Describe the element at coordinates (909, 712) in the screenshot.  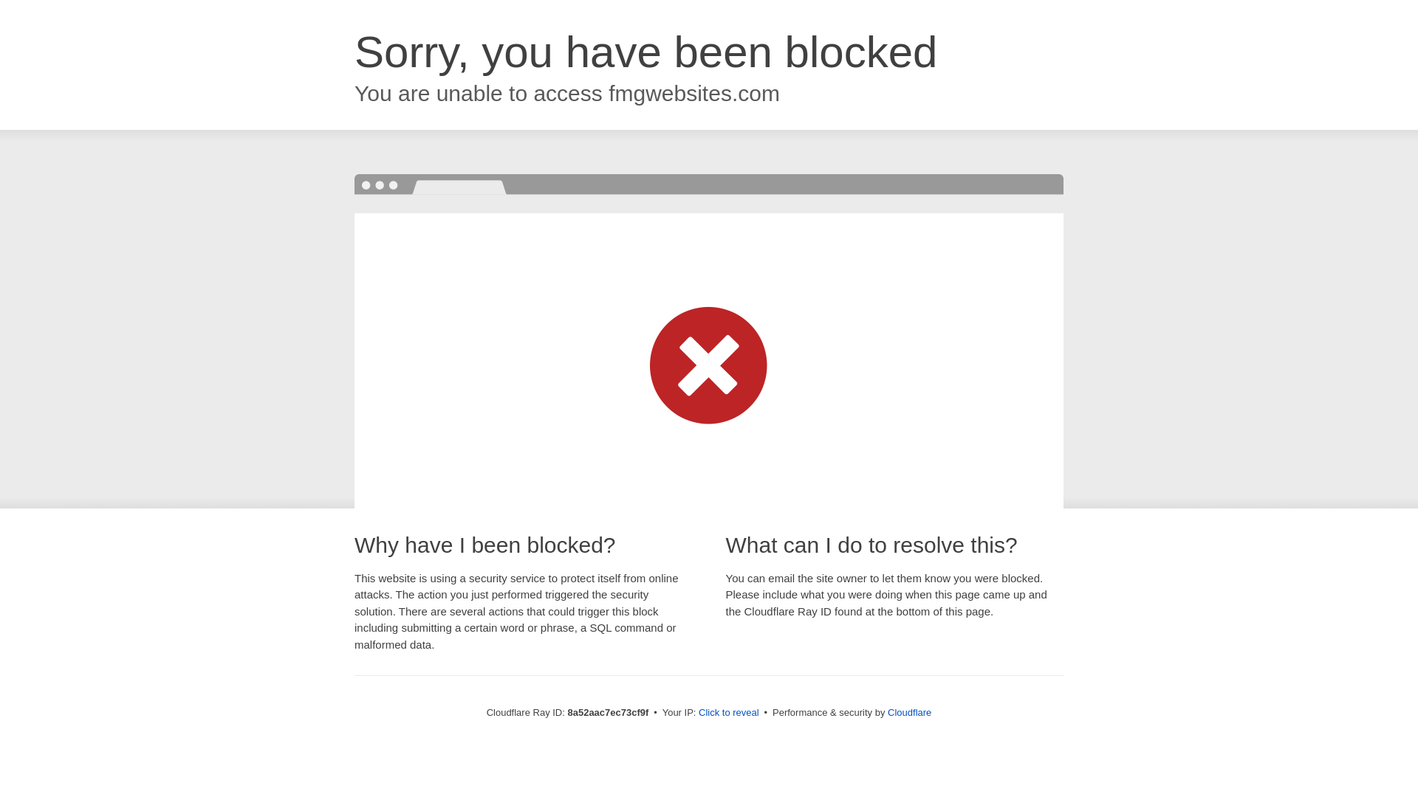
I see `Cloudflare` at that location.